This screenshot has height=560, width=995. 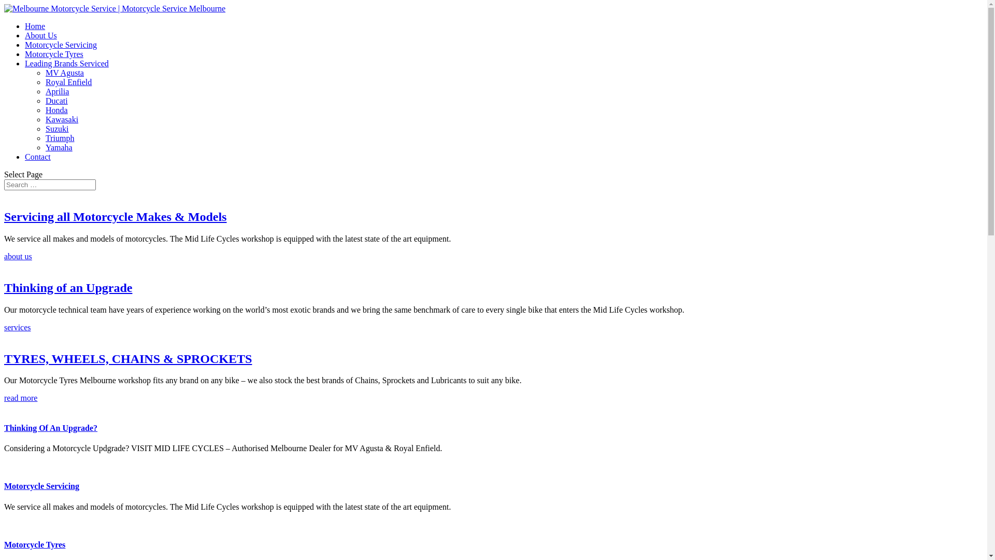 What do you see at coordinates (62, 119) in the screenshot?
I see `Kawasaki` at bounding box center [62, 119].